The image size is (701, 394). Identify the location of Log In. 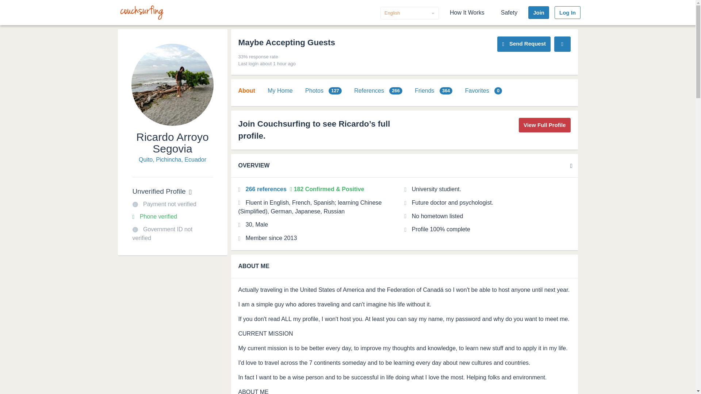
(567, 12).